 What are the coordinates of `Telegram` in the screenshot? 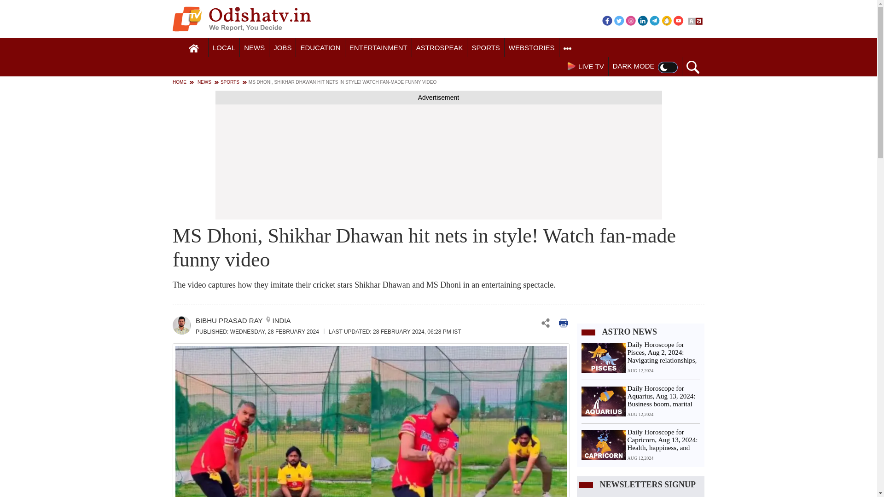 It's located at (655, 20).